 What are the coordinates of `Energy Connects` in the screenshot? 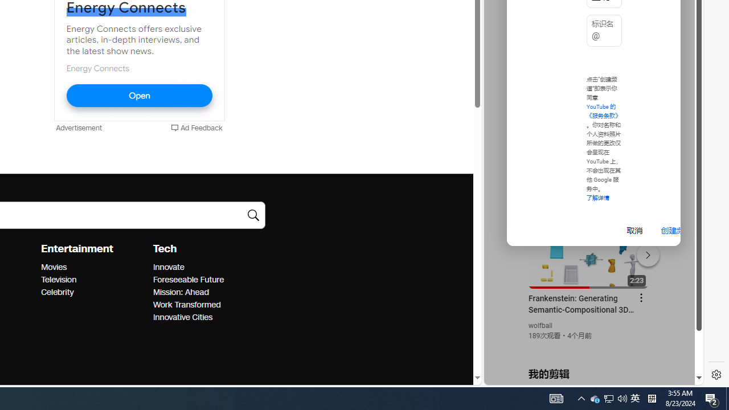 It's located at (97, 68).